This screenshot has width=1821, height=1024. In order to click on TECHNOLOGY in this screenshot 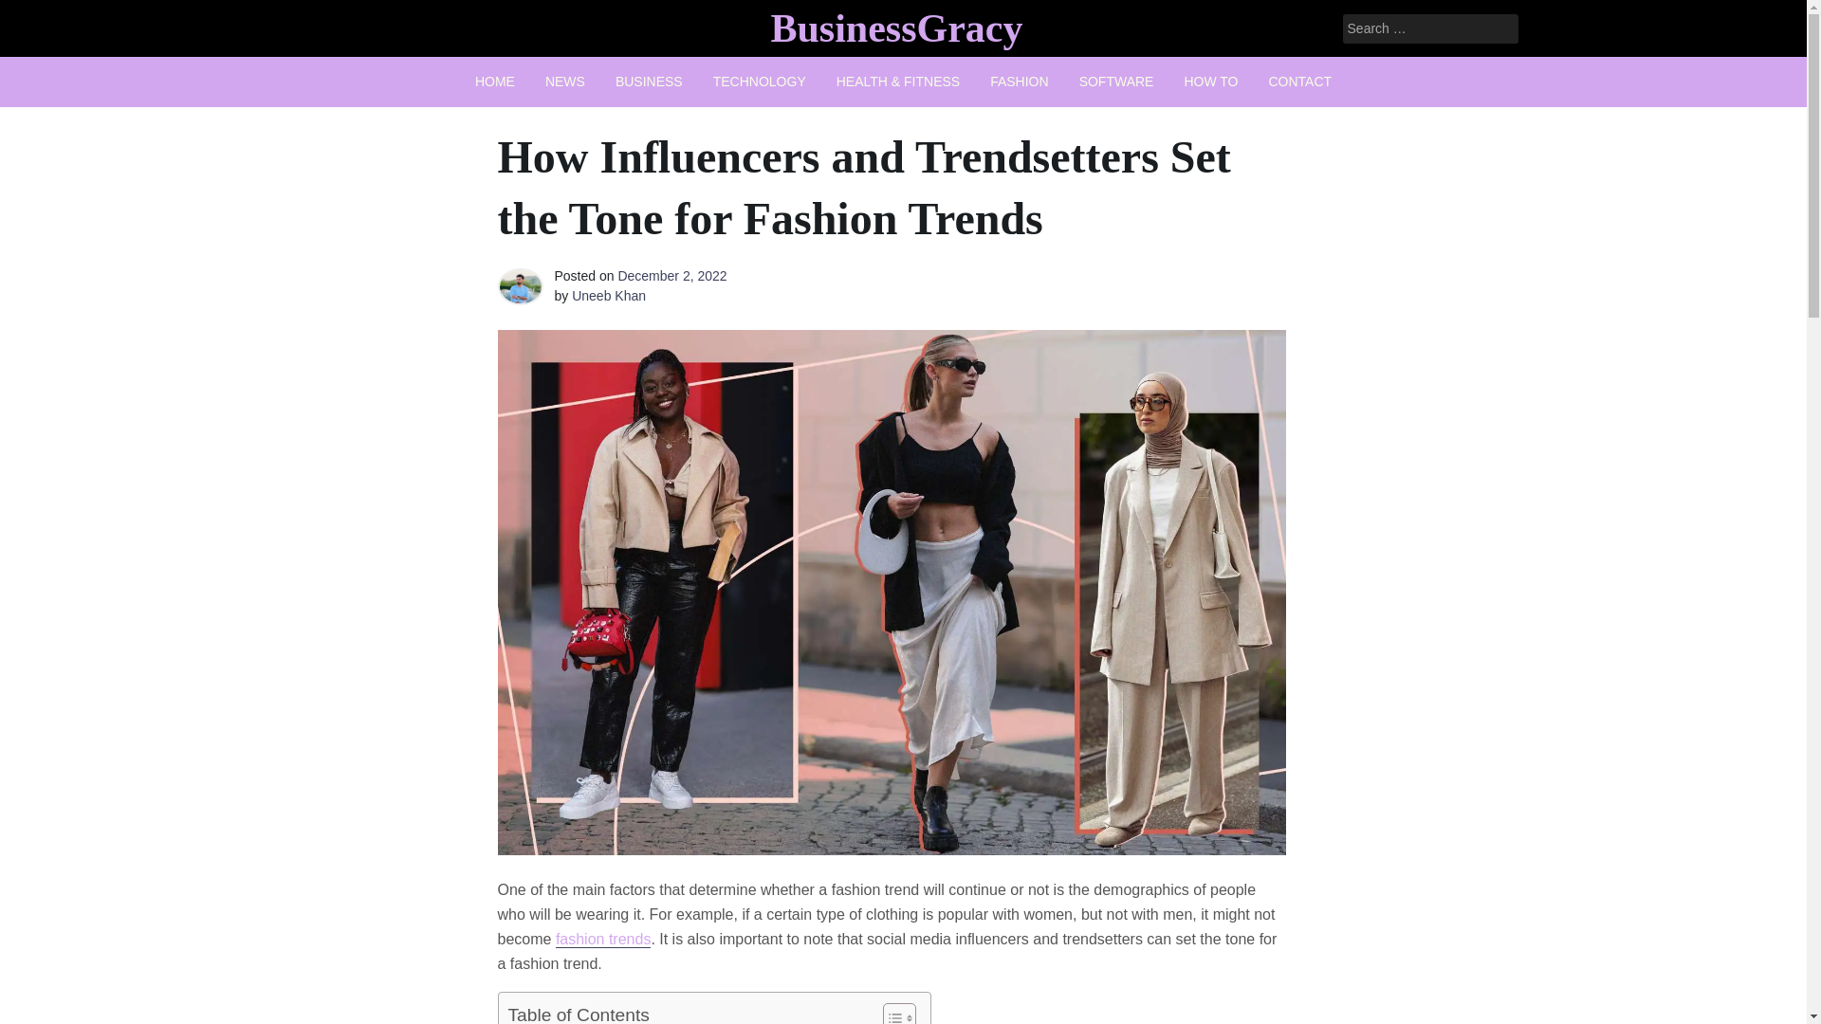, I will do `click(759, 82)`.